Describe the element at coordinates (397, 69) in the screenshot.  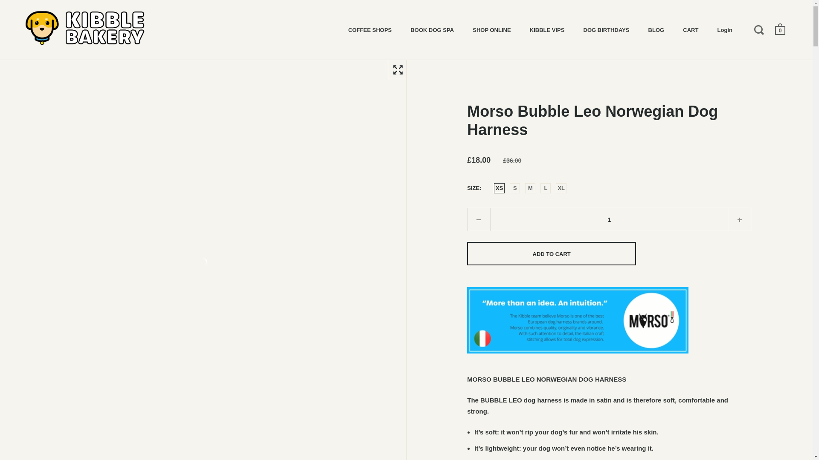
I see `Zoom in` at that location.